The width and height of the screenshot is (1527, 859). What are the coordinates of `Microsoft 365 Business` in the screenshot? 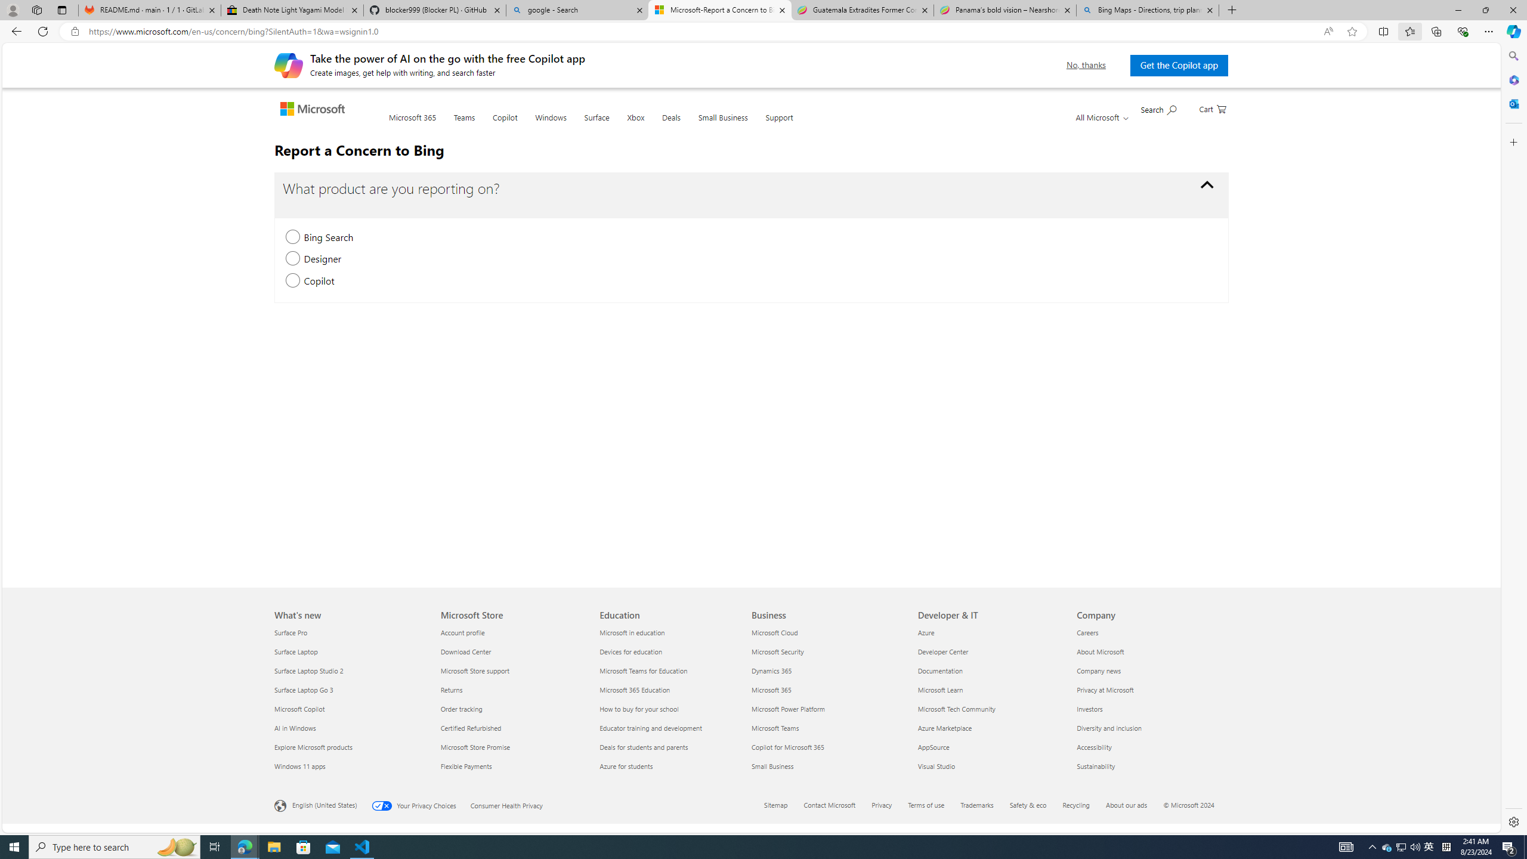 It's located at (771, 689).